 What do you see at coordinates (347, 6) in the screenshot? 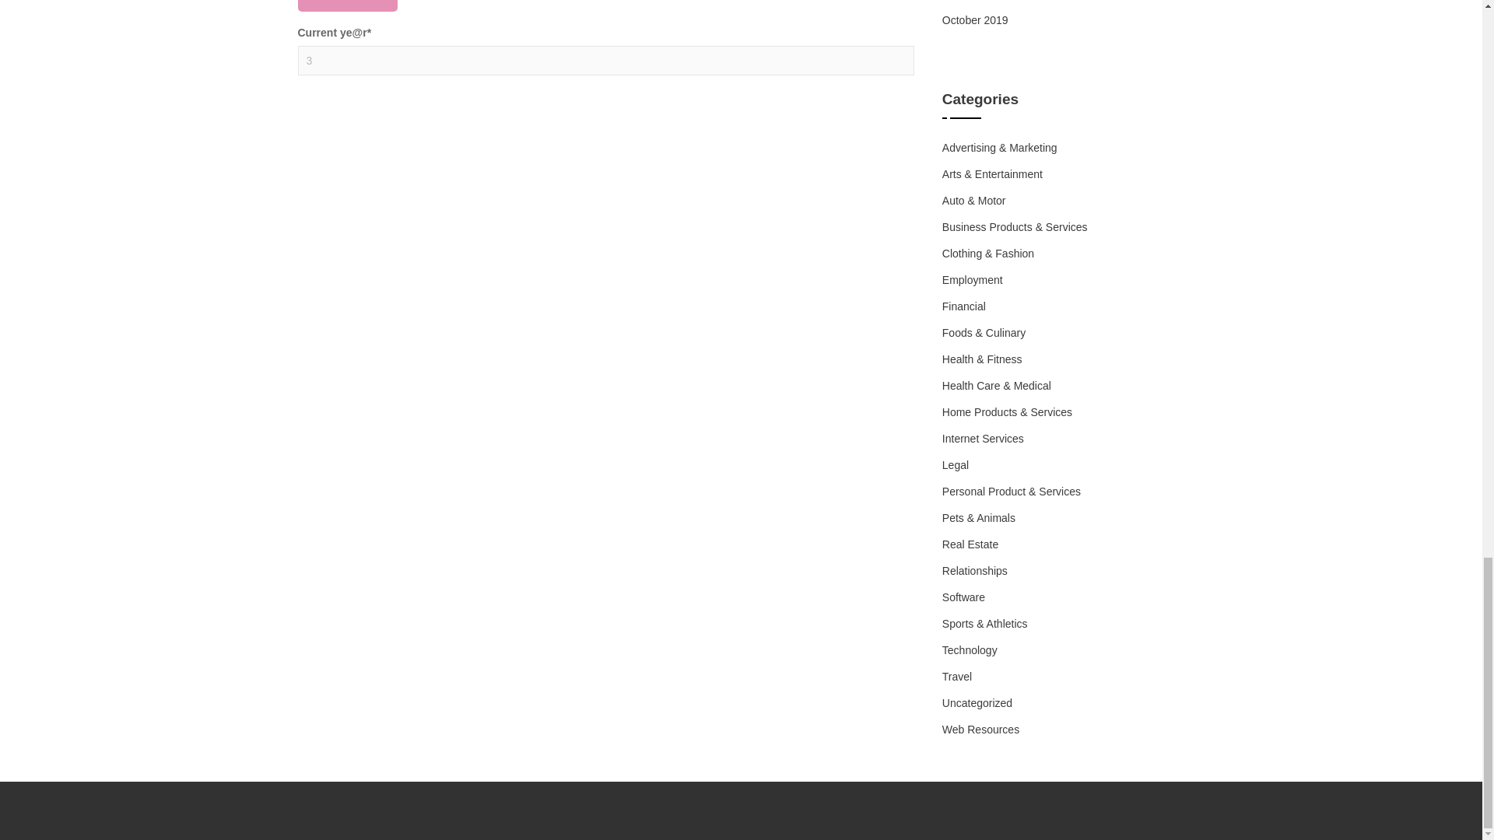
I see `Add Comment` at bounding box center [347, 6].